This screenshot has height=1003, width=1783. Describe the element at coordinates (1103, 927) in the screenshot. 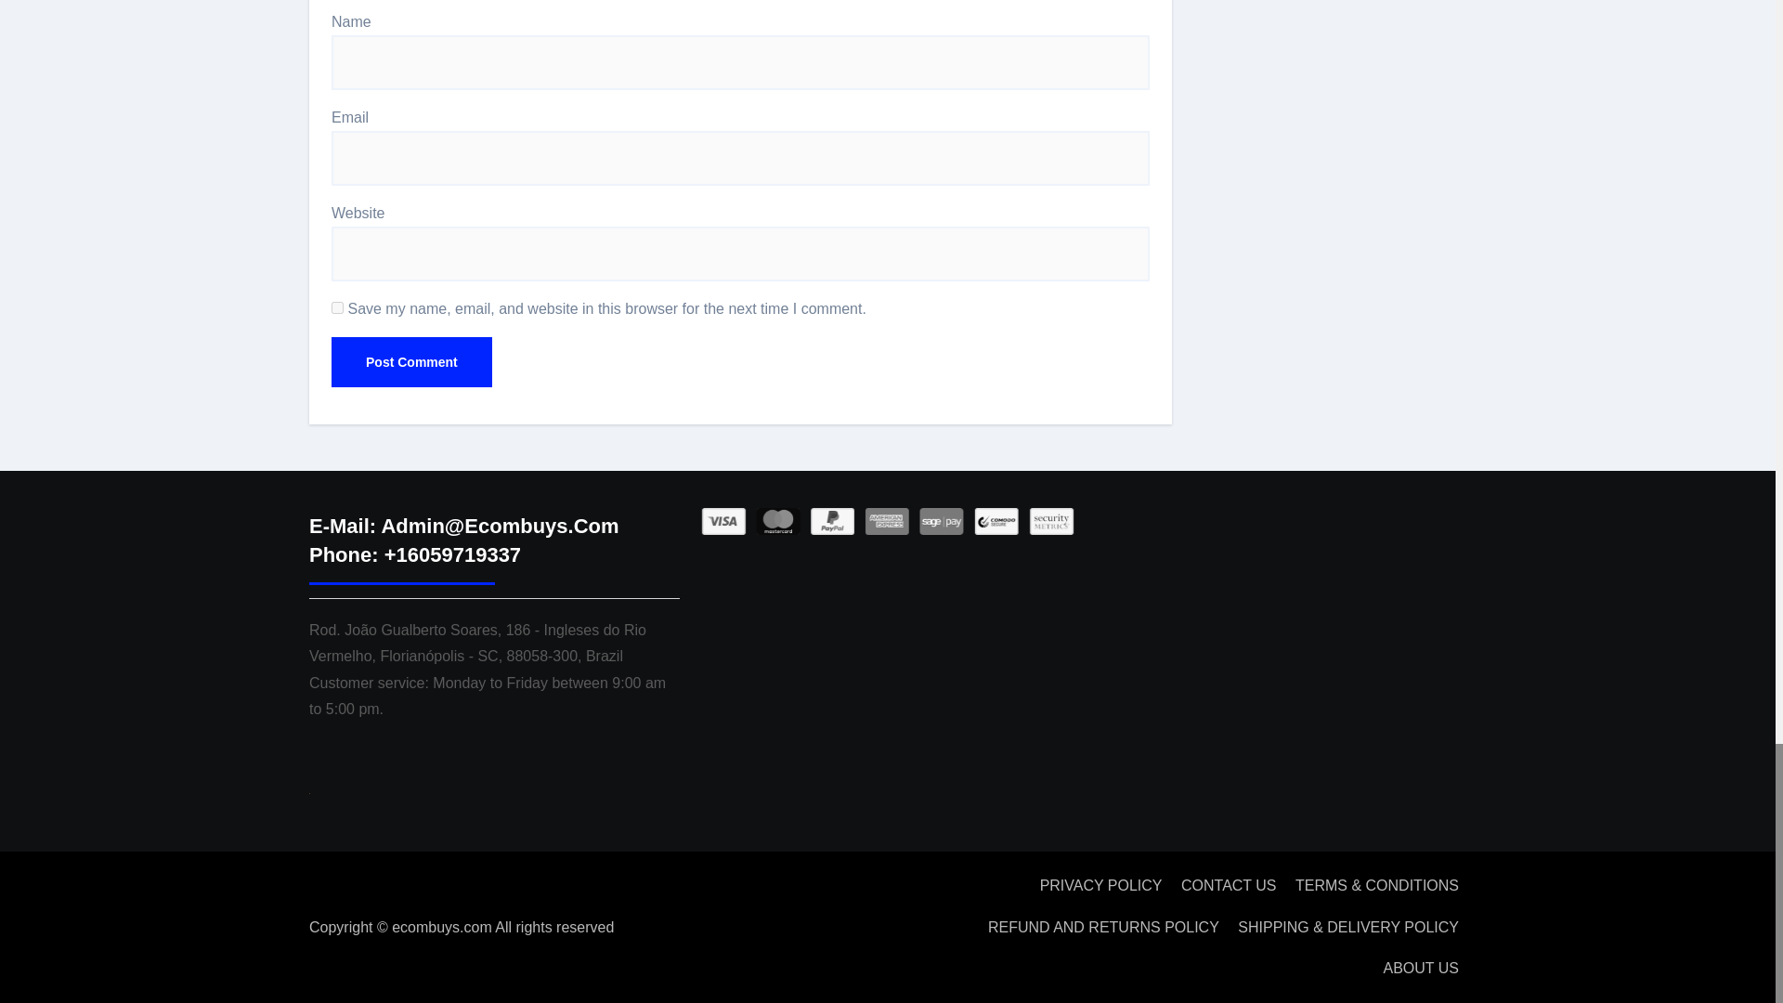

I see `REFUND AND RETURNS POLICY` at that location.